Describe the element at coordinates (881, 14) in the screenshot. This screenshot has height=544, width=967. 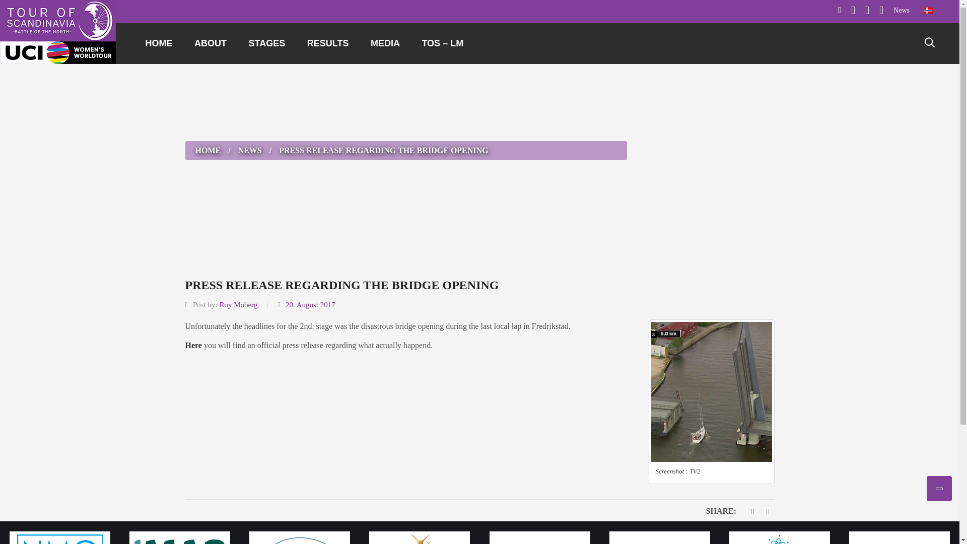
I see `YouTube` at that location.